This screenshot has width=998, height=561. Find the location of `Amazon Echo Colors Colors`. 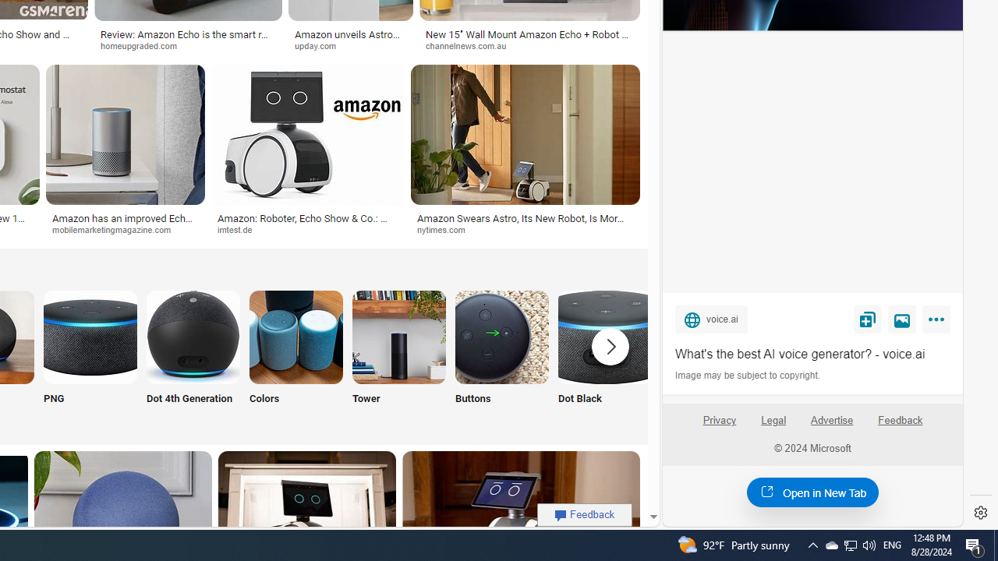

Amazon Echo Colors Colors is located at coordinates (296, 357).